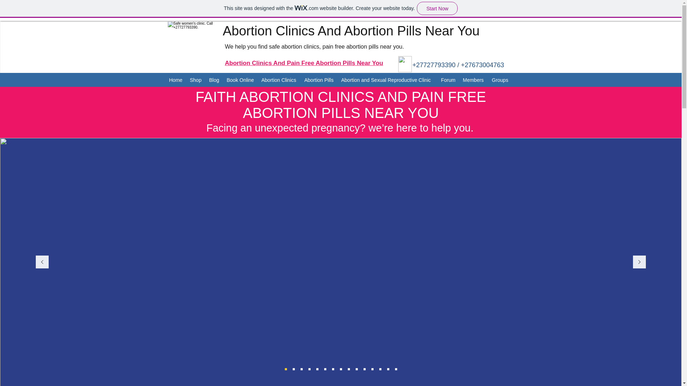 The image size is (687, 386). What do you see at coordinates (196, 80) in the screenshot?
I see `Shop` at bounding box center [196, 80].